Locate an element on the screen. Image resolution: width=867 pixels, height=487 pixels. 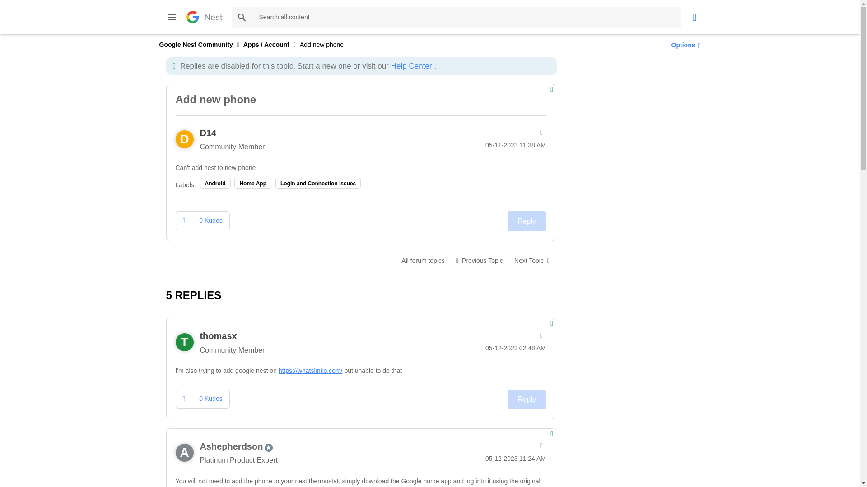
Show option menu is located at coordinates (540, 132).